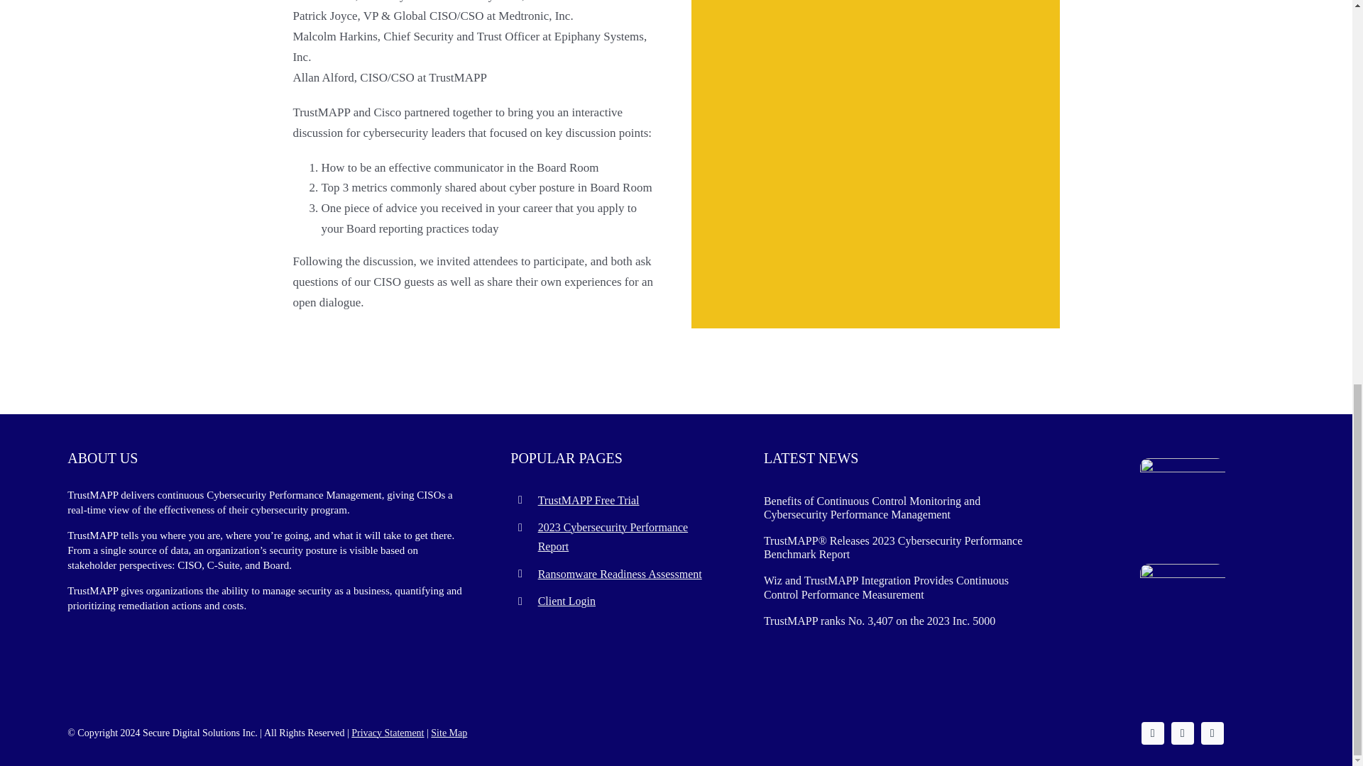 Image resolution: width=1363 pixels, height=766 pixels. Describe the element at coordinates (1182, 733) in the screenshot. I see `LinkedIn` at that location.